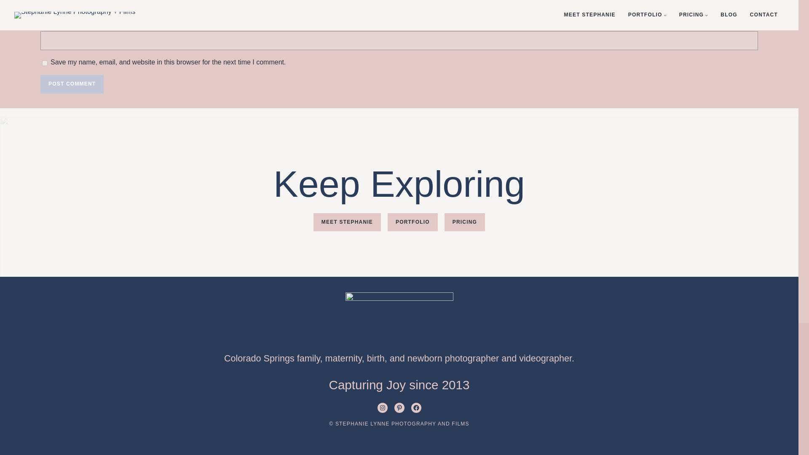 Image resolution: width=809 pixels, height=455 pixels. I want to click on Post Comment, so click(72, 84).